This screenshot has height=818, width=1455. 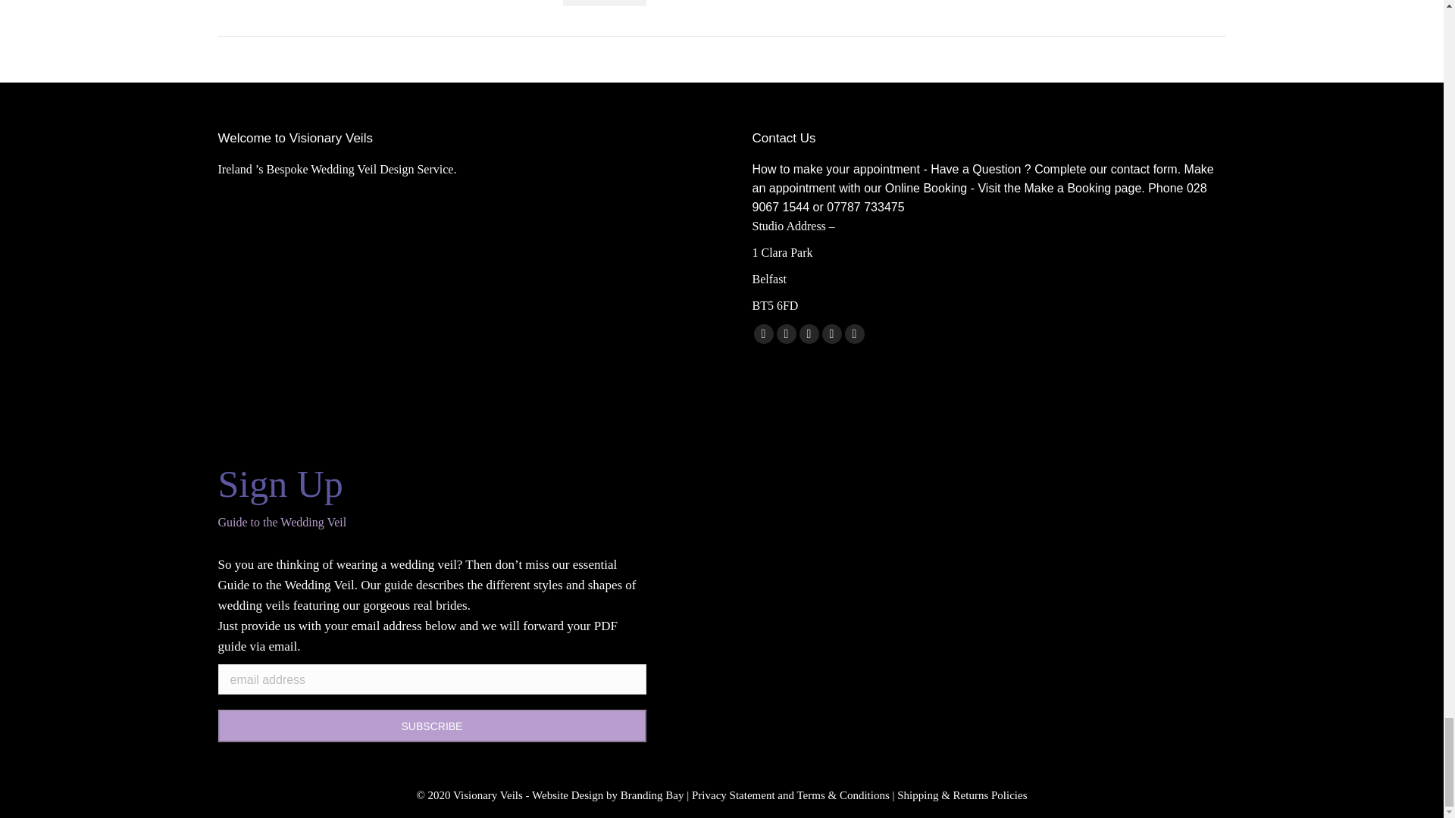 I want to click on Facebook page opens in new window, so click(x=762, y=333).